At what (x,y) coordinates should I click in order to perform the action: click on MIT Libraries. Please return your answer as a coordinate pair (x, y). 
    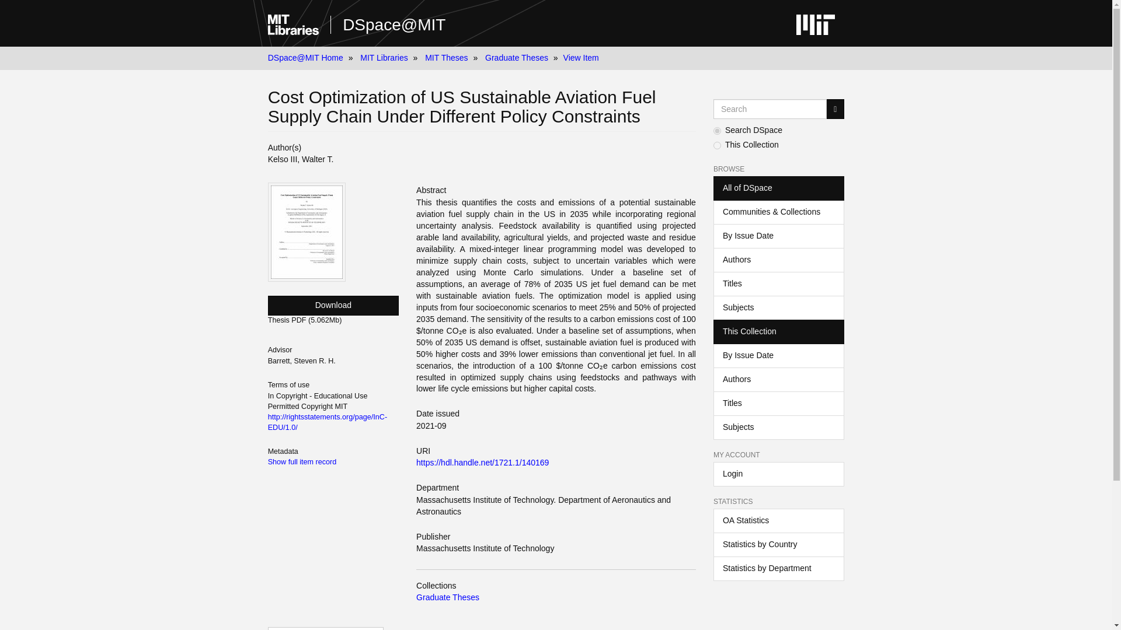
    Looking at the image, I should click on (384, 57).